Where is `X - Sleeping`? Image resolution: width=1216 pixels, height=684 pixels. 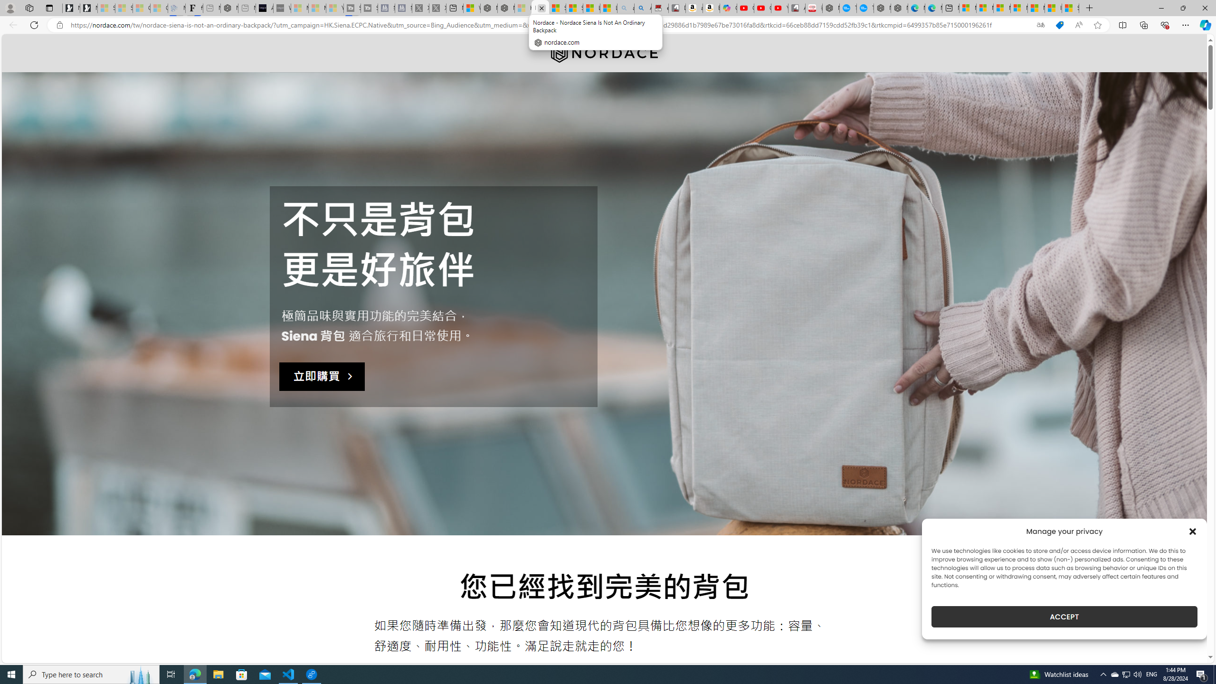
X - Sleeping is located at coordinates (438, 8).